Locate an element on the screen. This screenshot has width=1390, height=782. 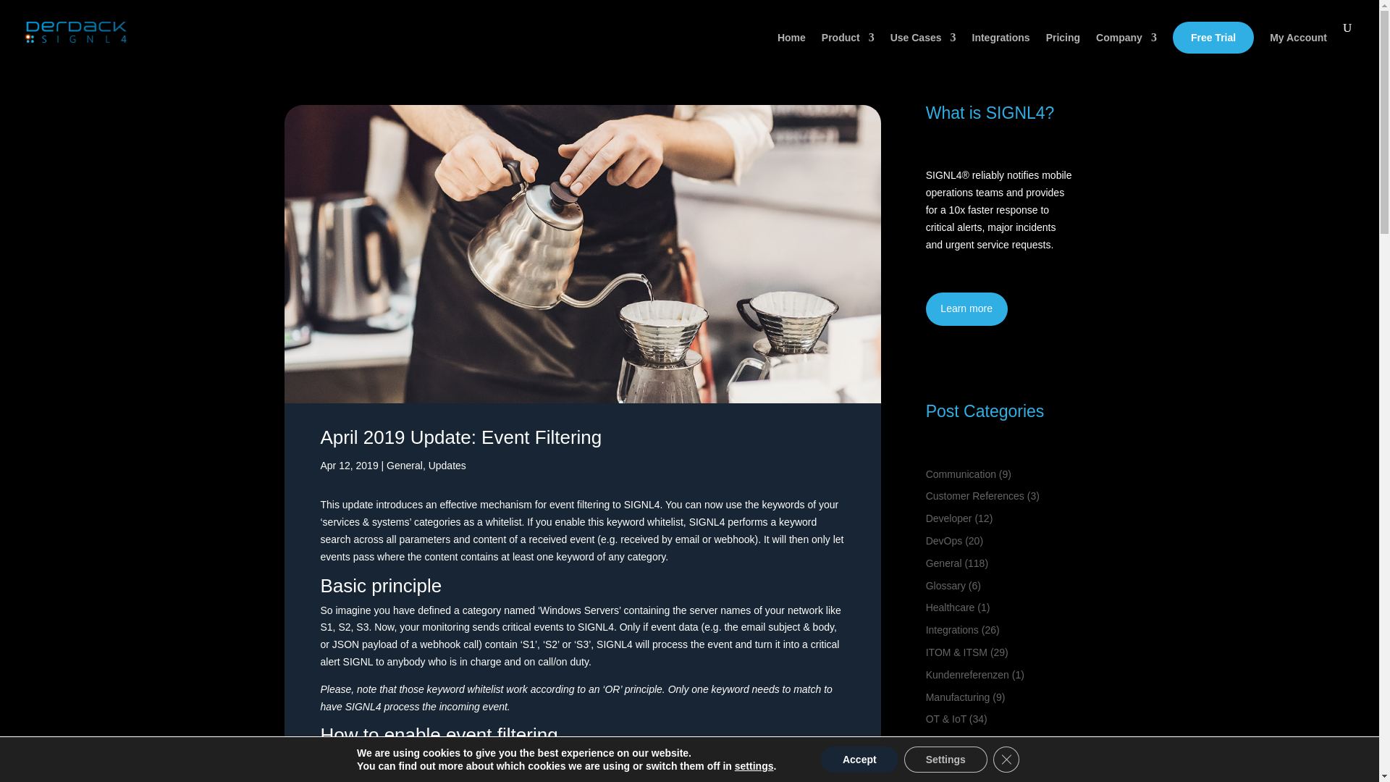
My Account is located at coordinates (1299, 48).